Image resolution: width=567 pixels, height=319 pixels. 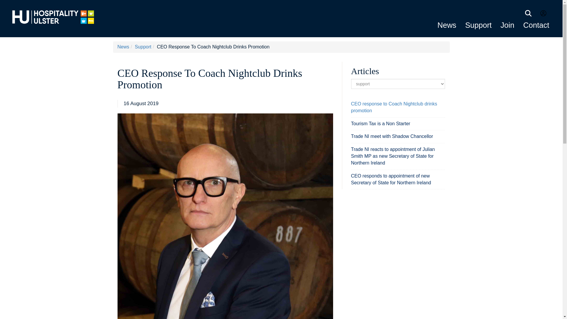 What do you see at coordinates (447, 25) in the screenshot?
I see `Link to news` at bounding box center [447, 25].